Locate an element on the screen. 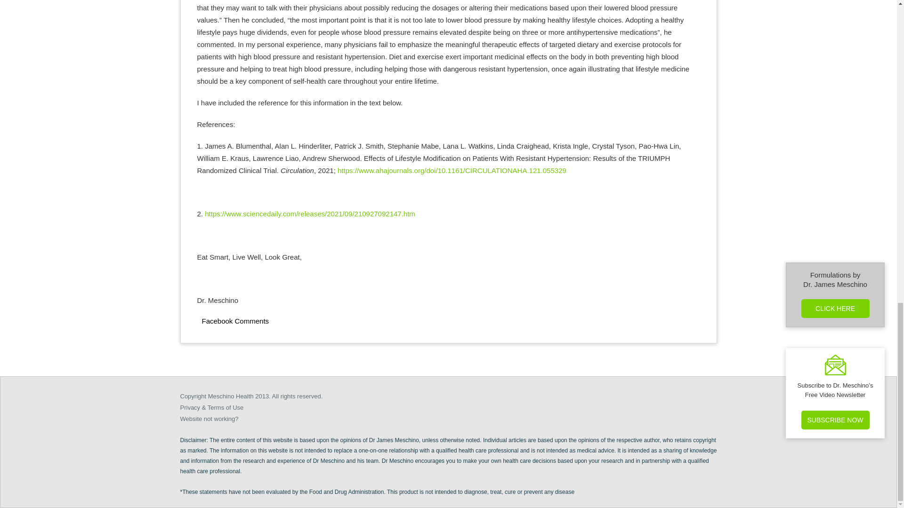 This screenshot has width=904, height=508. Website not working? is located at coordinates (209, 419).